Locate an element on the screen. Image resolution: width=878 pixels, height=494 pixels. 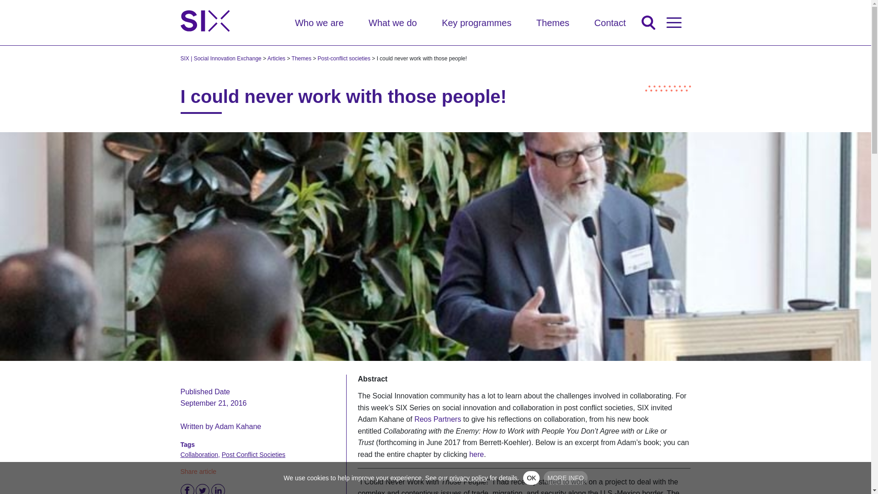
Themes is located at coordinates (552, 22).